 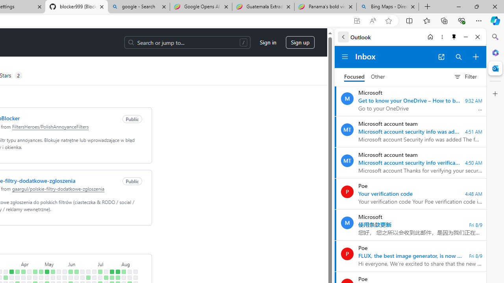 I want to click on Compose new mail, so click(x=476, y=57).